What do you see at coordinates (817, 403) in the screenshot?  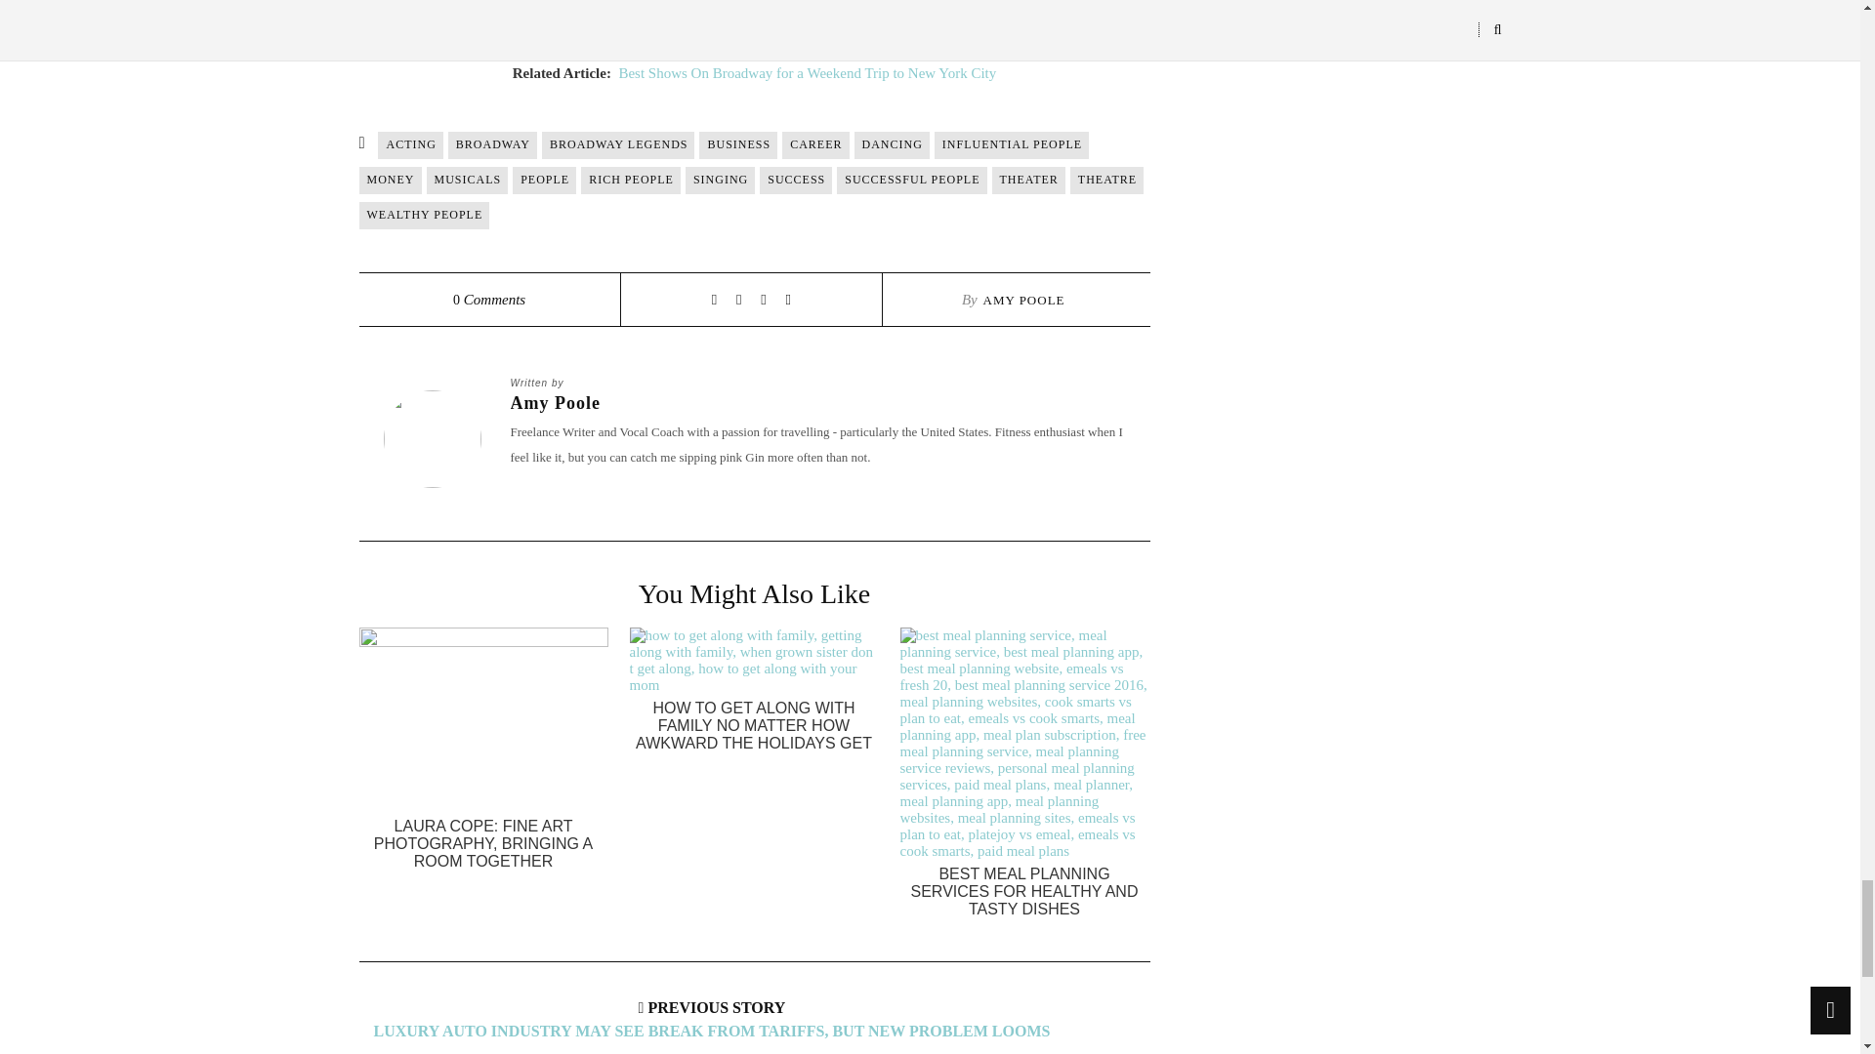 I see `Posts by Amy Poole` at bounding box center [817, 403].